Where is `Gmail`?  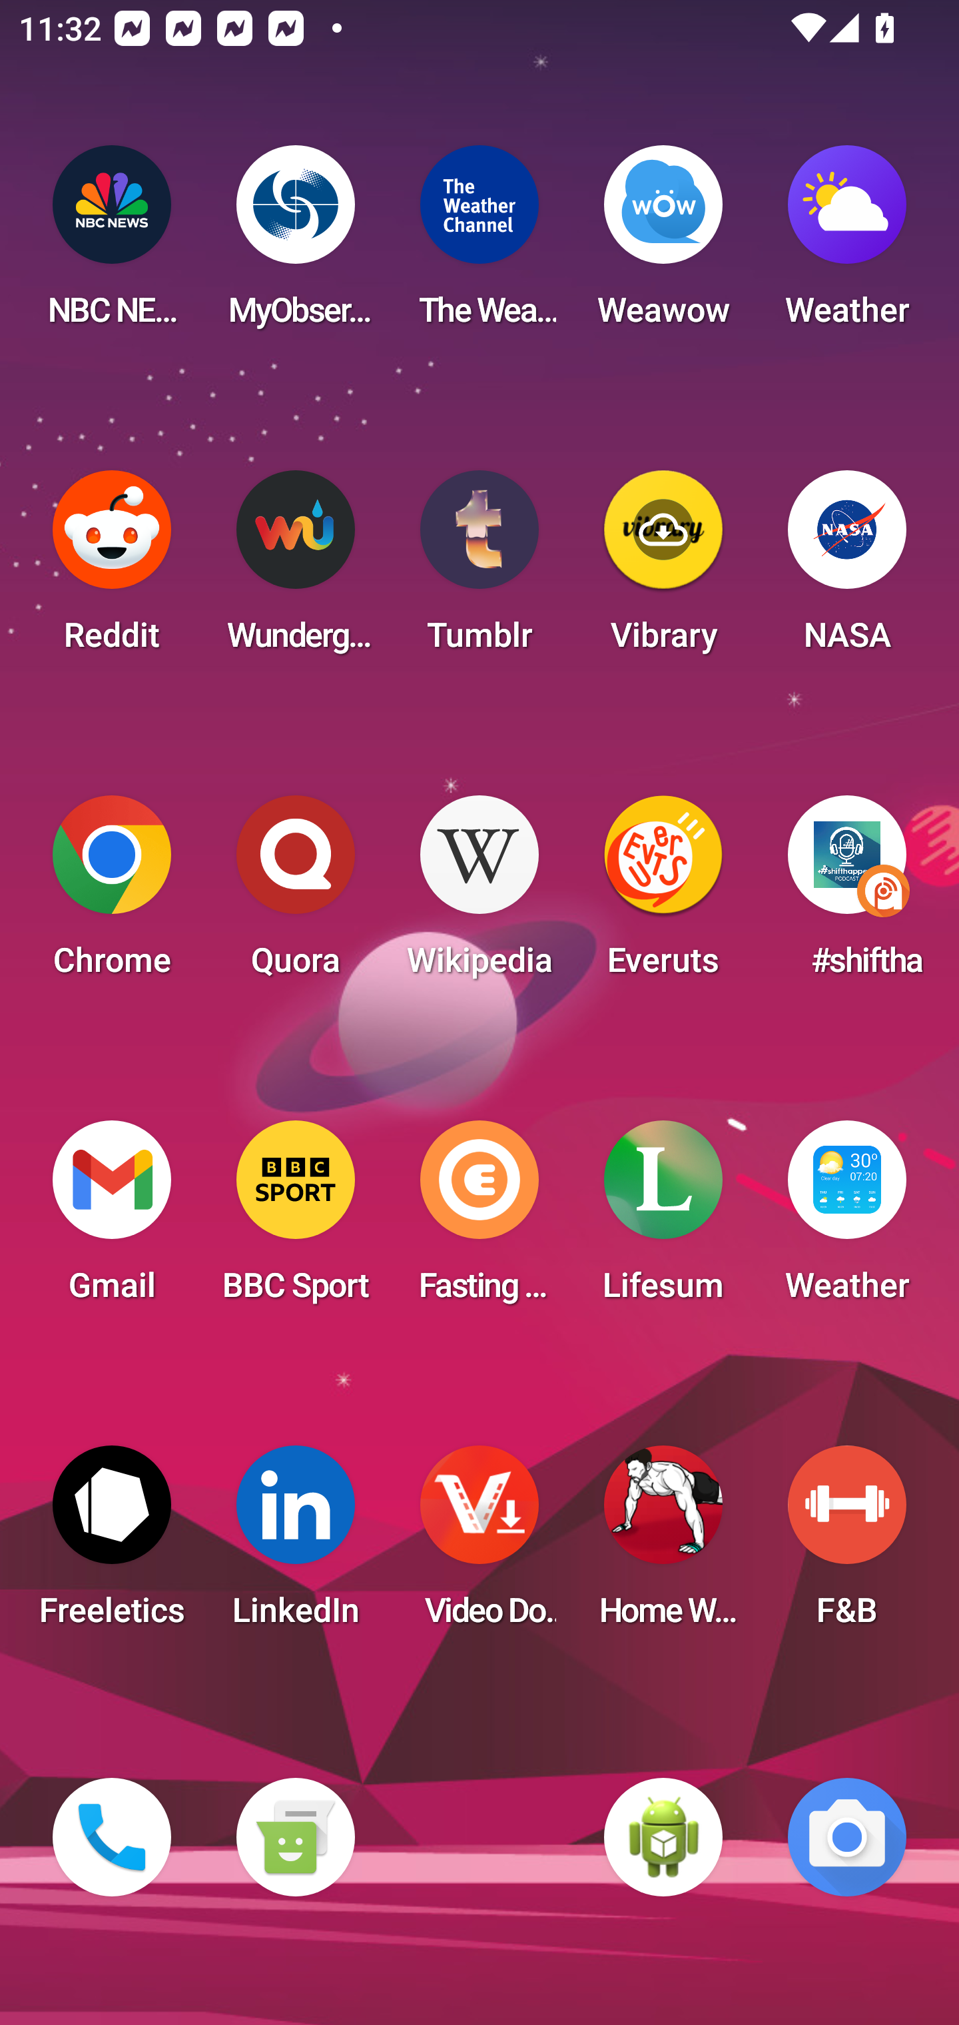 Gmail is located at coordinates (112, 1219).